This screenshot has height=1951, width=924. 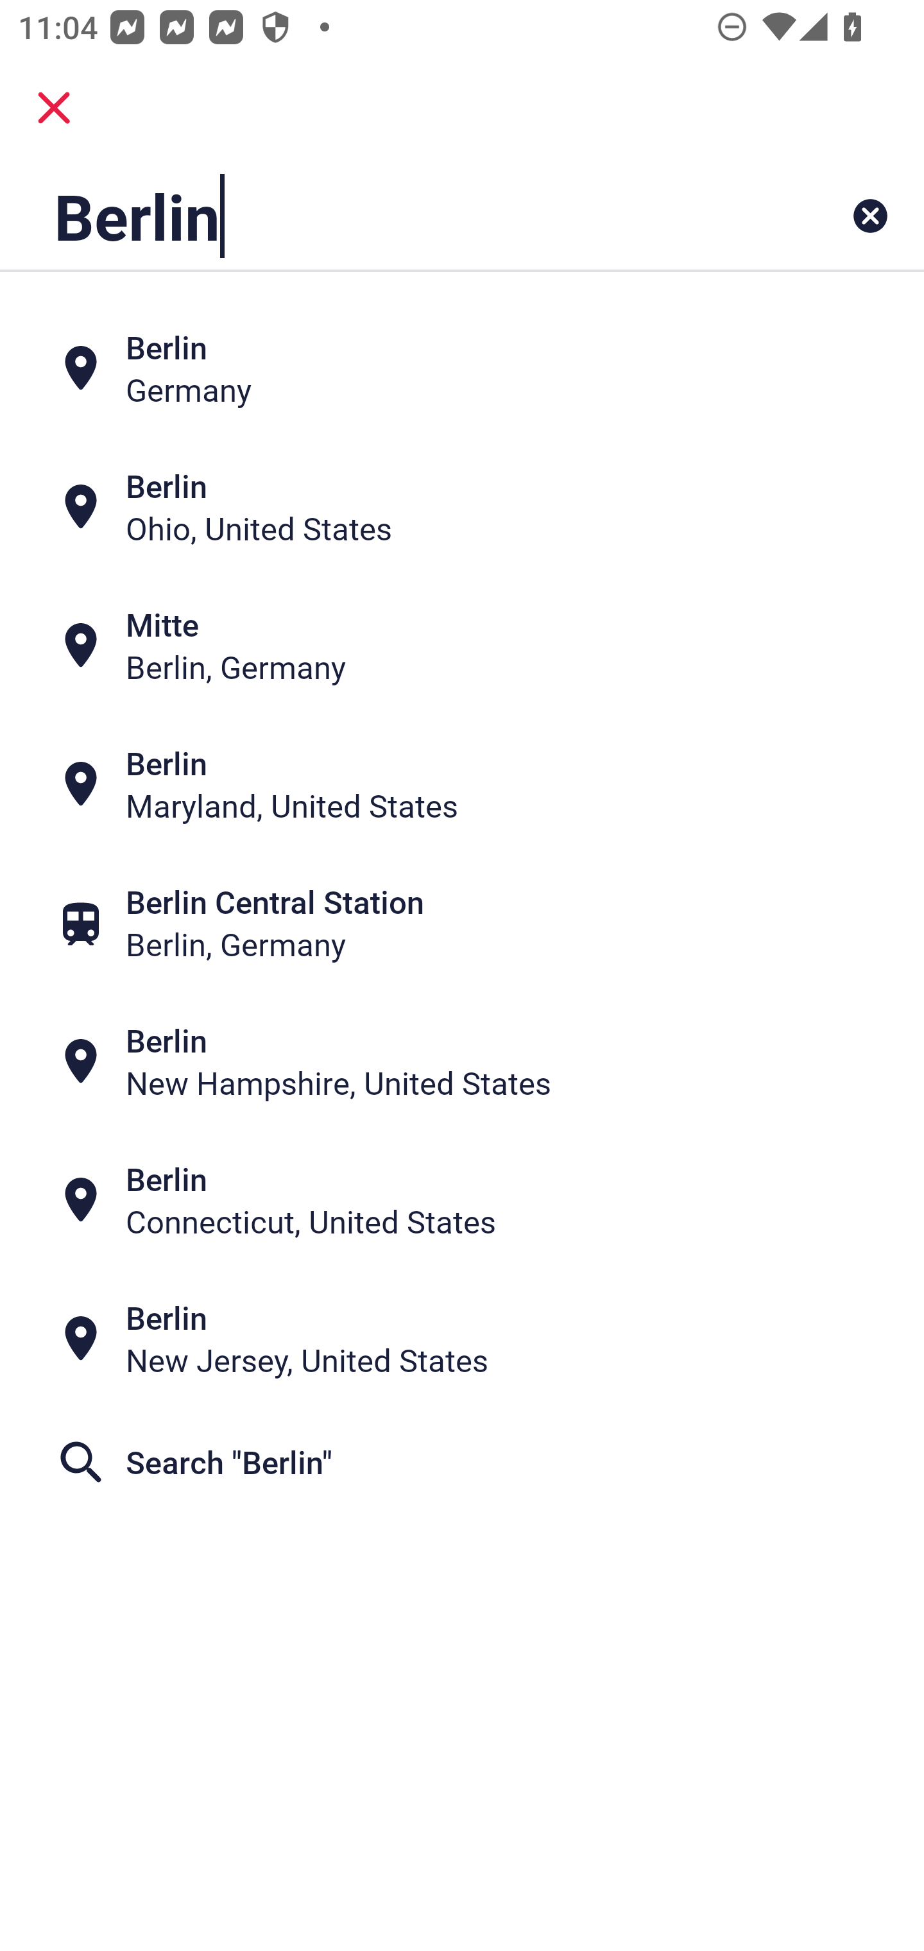 What do you see at coordinates (870, 216) in the screenshot?
I see `Clear` at bounding box center [870, 216].